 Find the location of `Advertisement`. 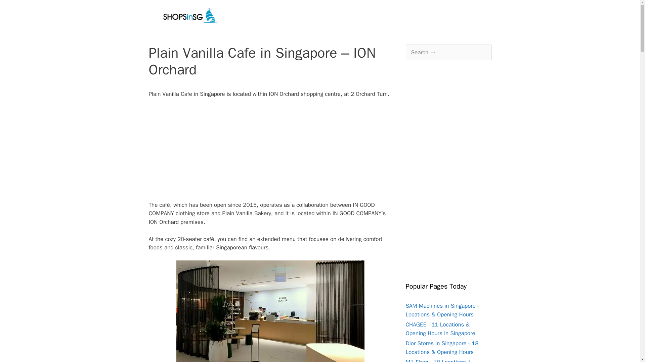

Advertisement is located at coordinates (270, 154).